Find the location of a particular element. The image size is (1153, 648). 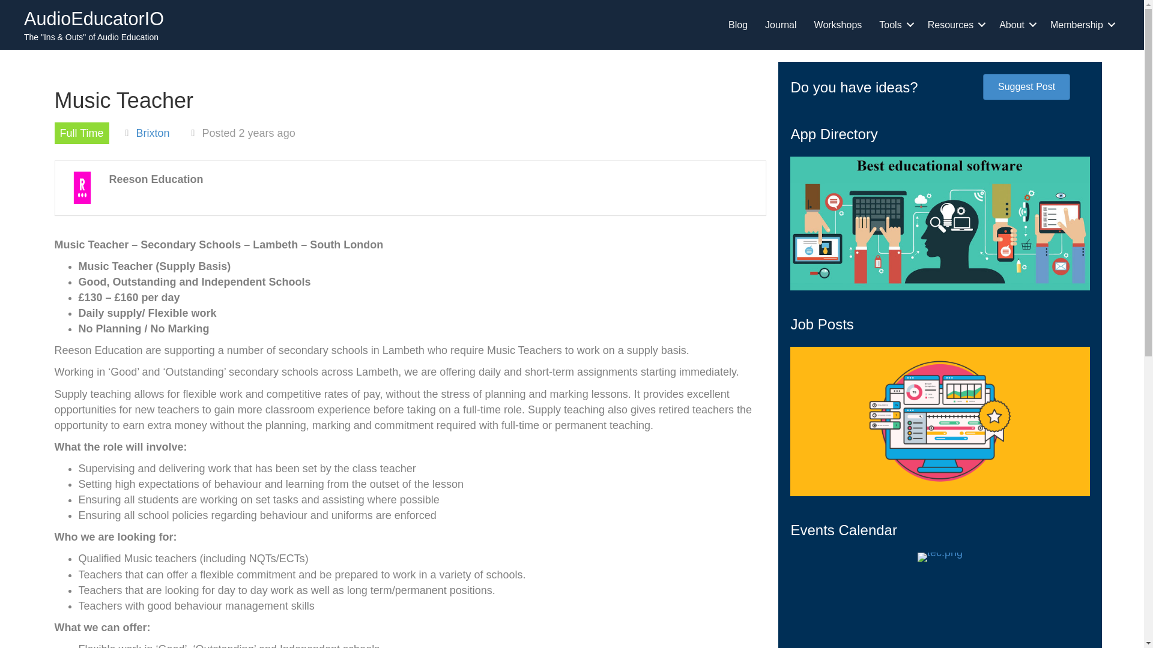

Suggest Post is located at coordinates (1026, 87).